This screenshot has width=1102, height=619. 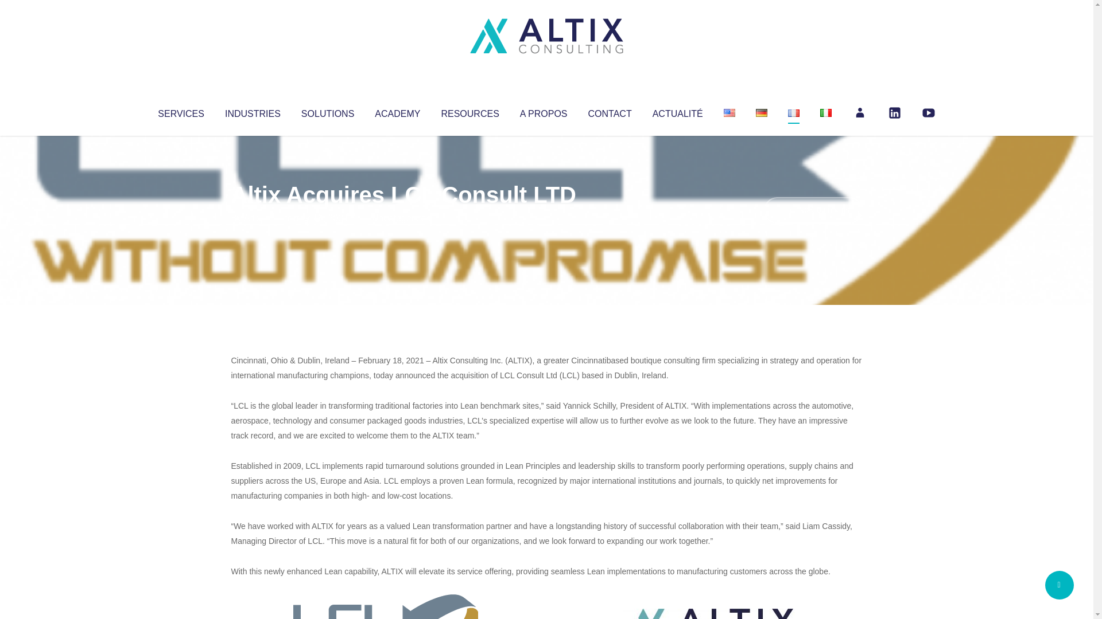 I want to click on ACADEMY, so click(x=397, y=111).